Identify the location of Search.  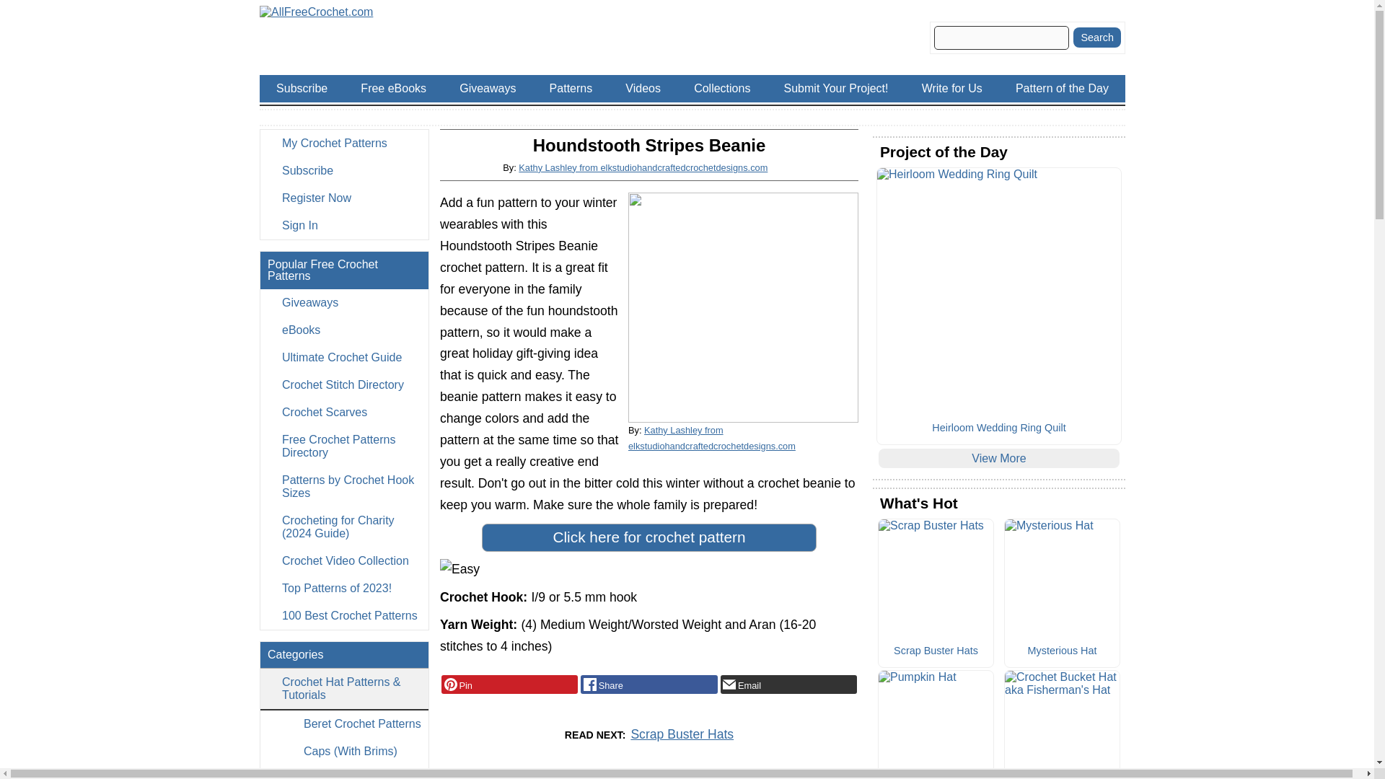
(1096, 37).